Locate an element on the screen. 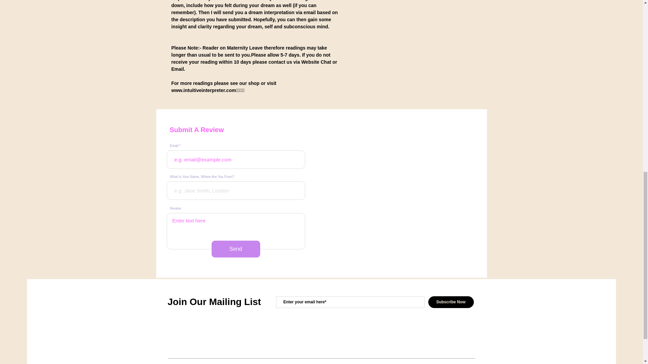 The height and width of the screenshot is (364, 648). e.g. Jane Smith, London is located at coordinates (236, 190).